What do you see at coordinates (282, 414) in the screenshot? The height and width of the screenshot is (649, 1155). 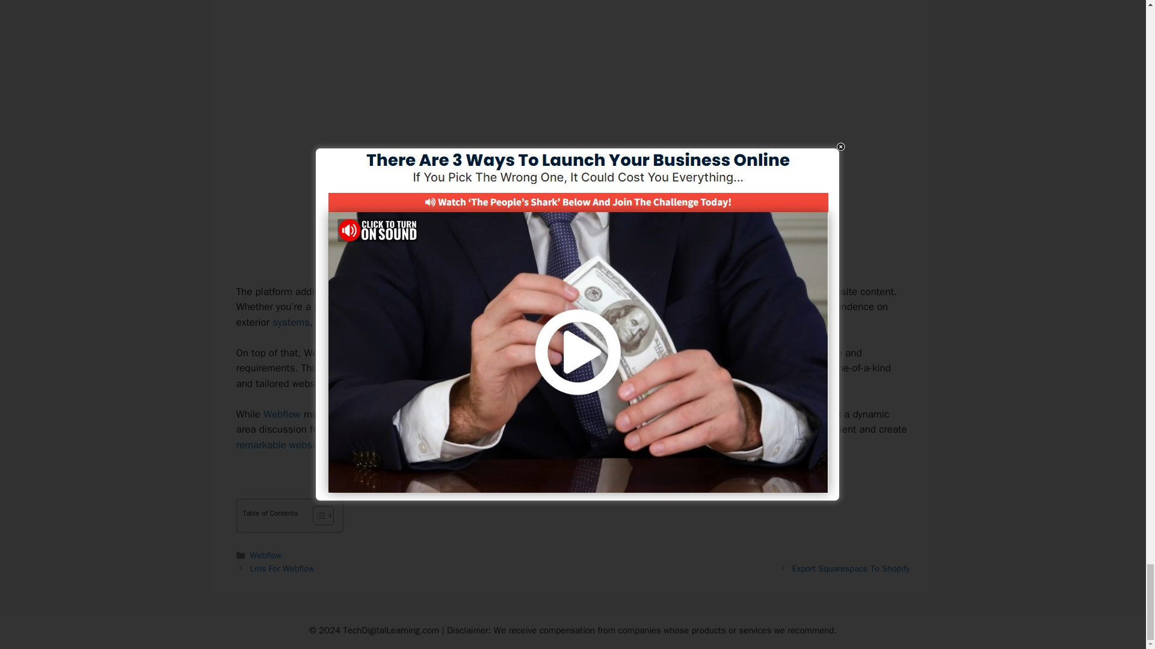 I see `Webflow` at bounding box center [282, 414].